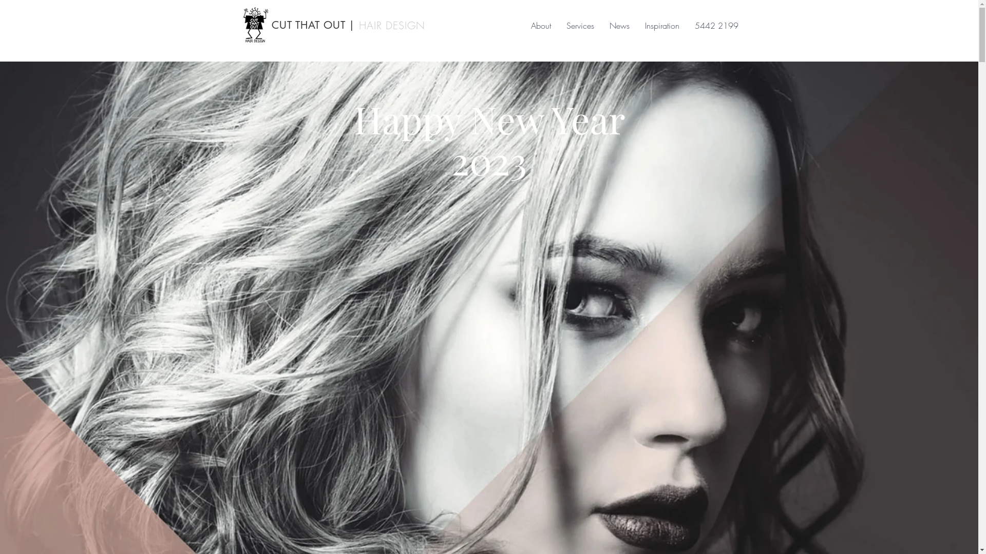  I want to click on HAIR DESIGN, so click(391, 26).